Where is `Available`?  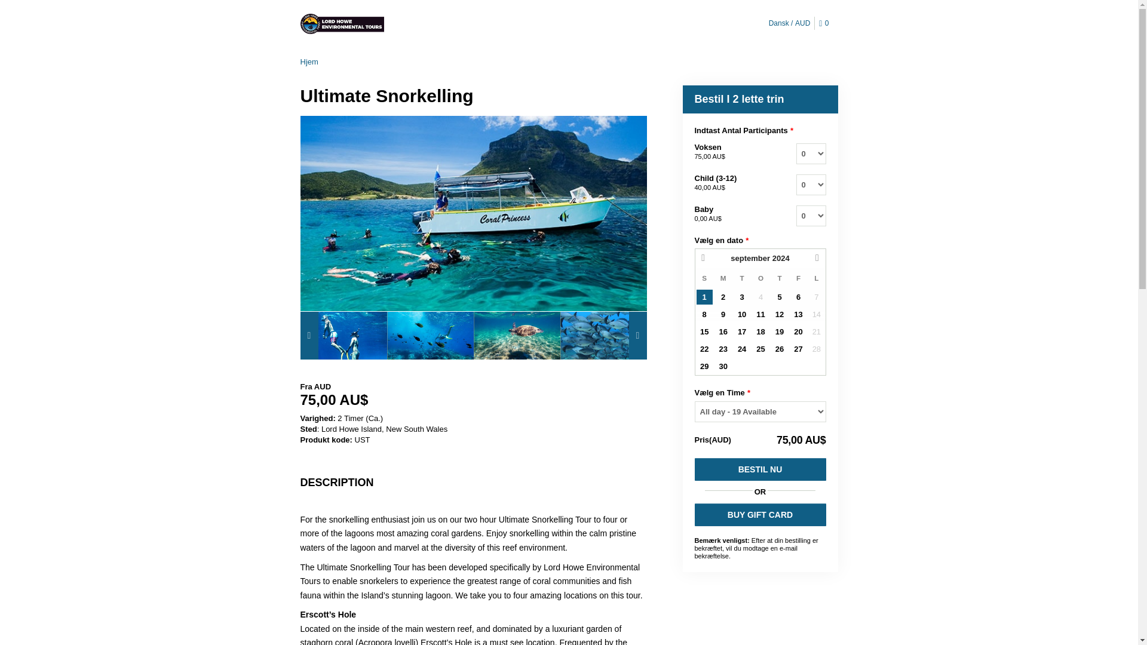
Available is located at coordinates (779, 296).